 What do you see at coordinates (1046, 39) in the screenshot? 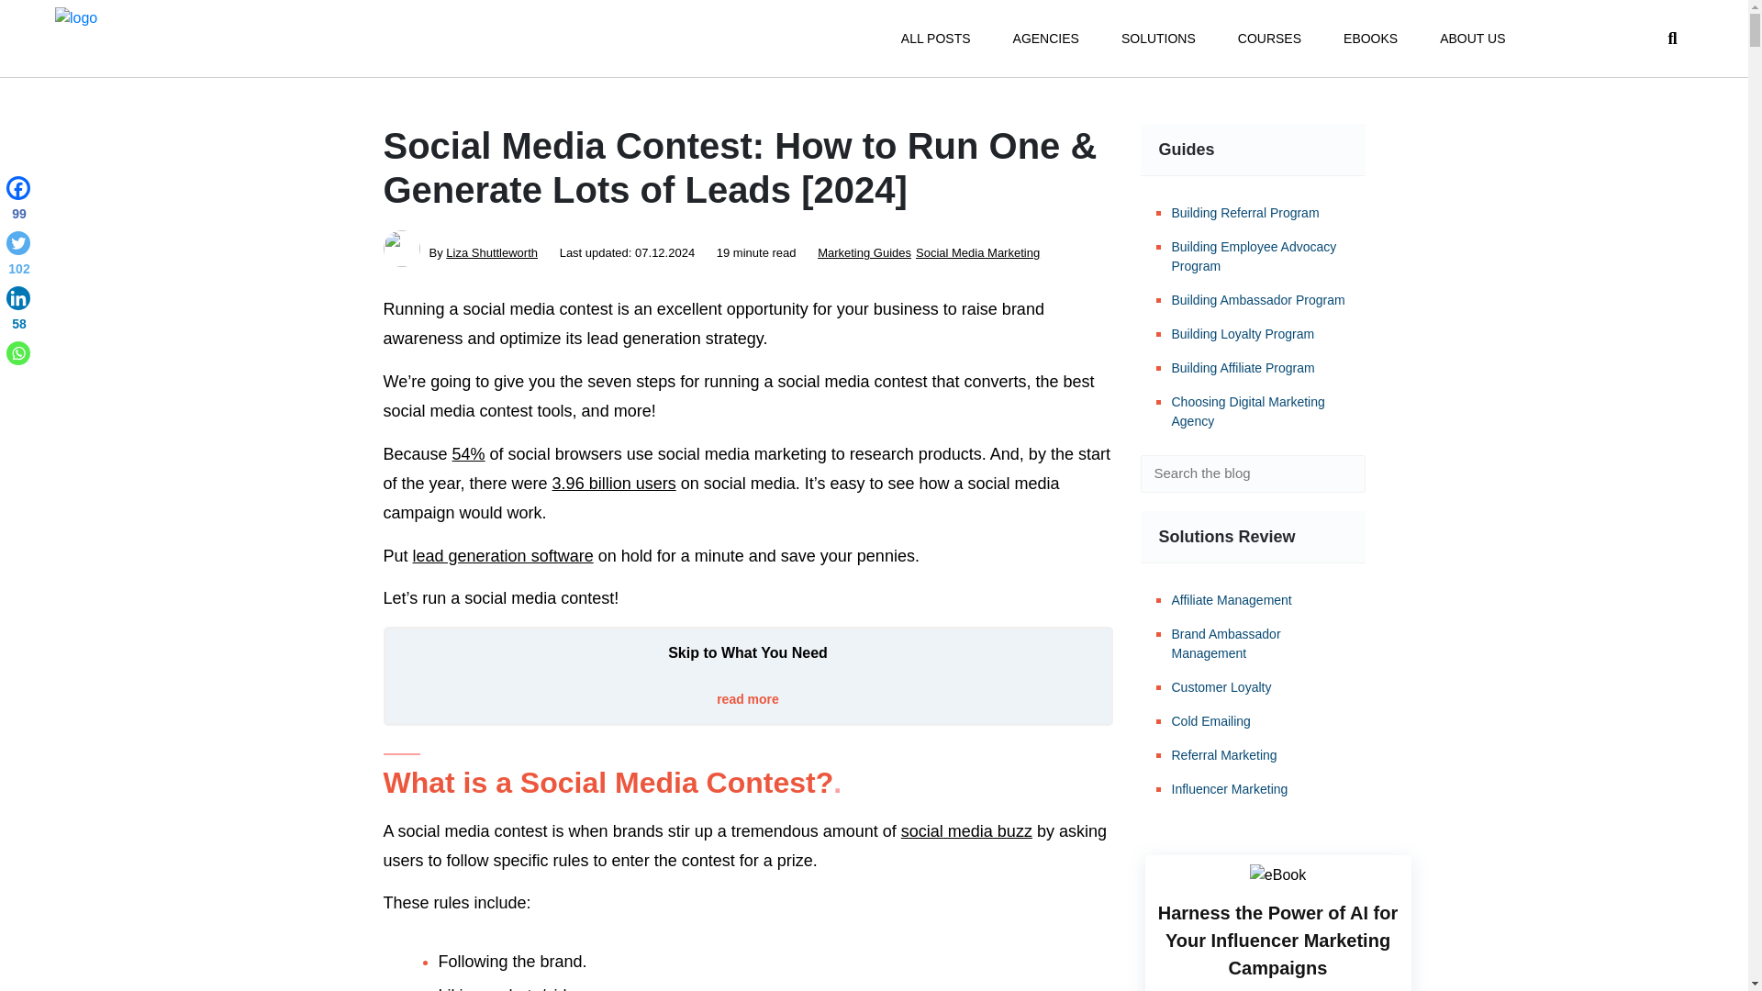
I see `AGENCIES` at bounding box center [1046, 39].